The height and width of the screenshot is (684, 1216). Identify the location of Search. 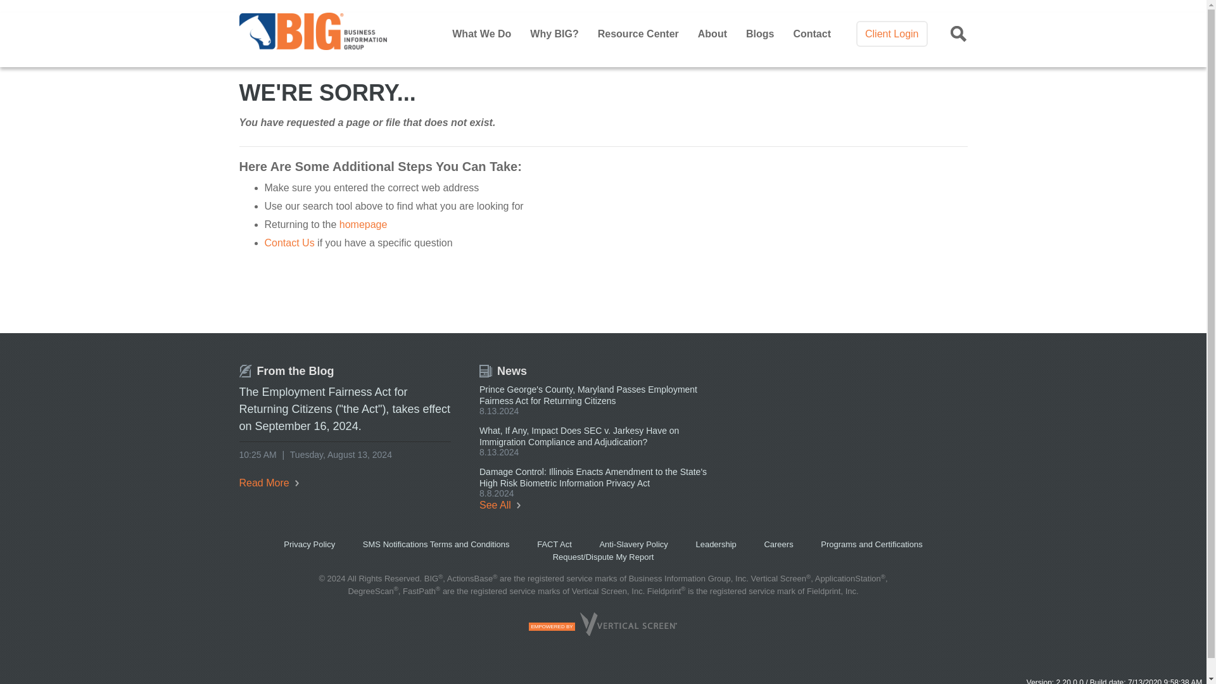
(828, 94).